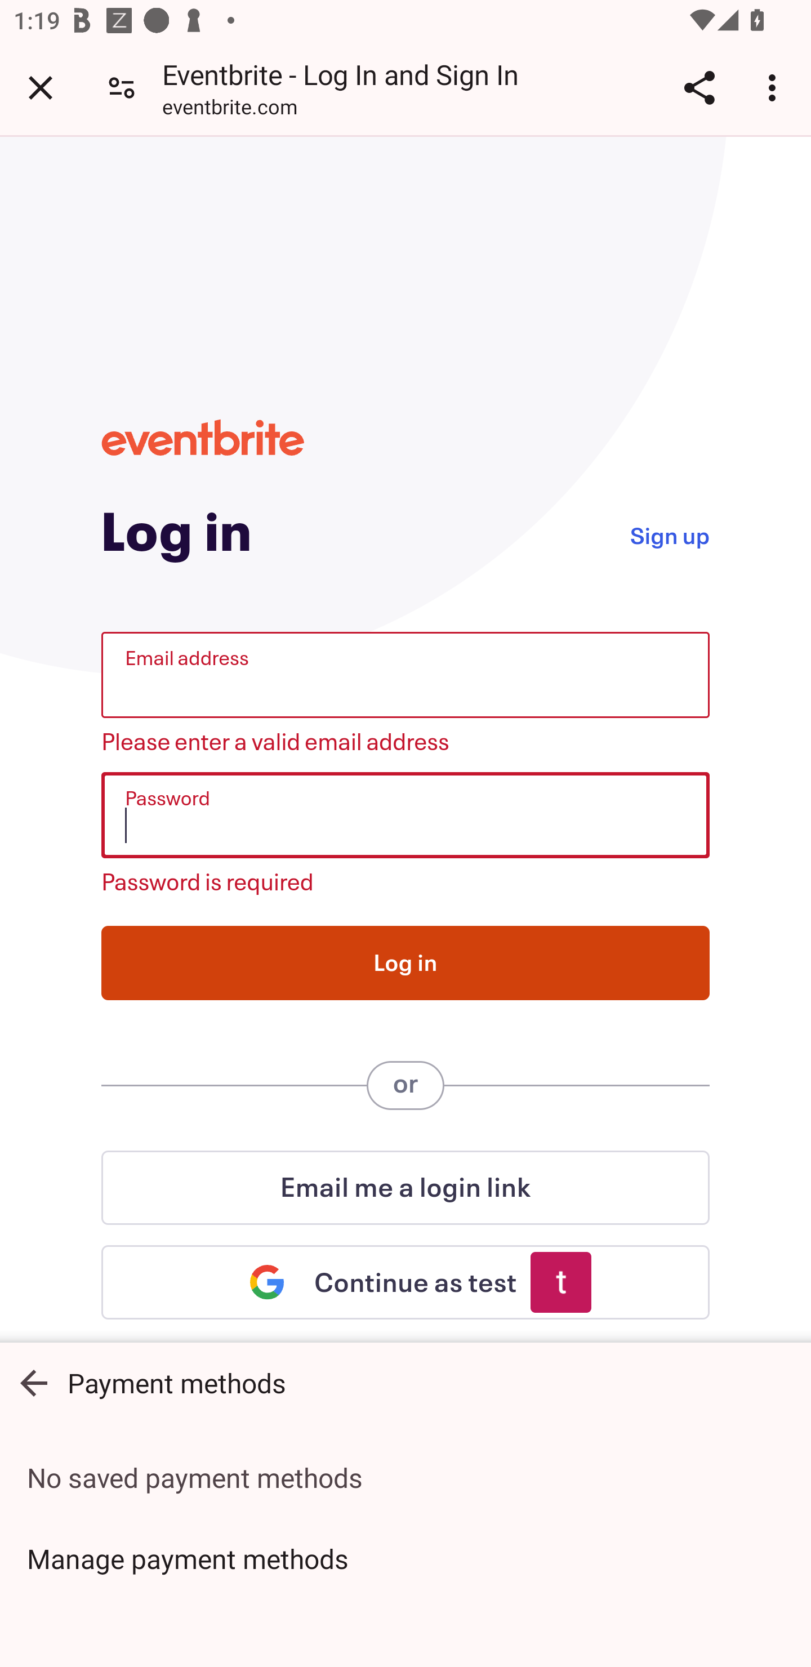  What do you see at coordinates (405, 962) in the screenshot?
I see `Log in` at bounding box center [405, 962].